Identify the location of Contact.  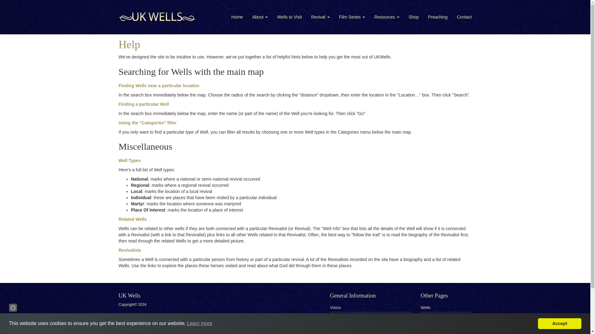
(464, 17).